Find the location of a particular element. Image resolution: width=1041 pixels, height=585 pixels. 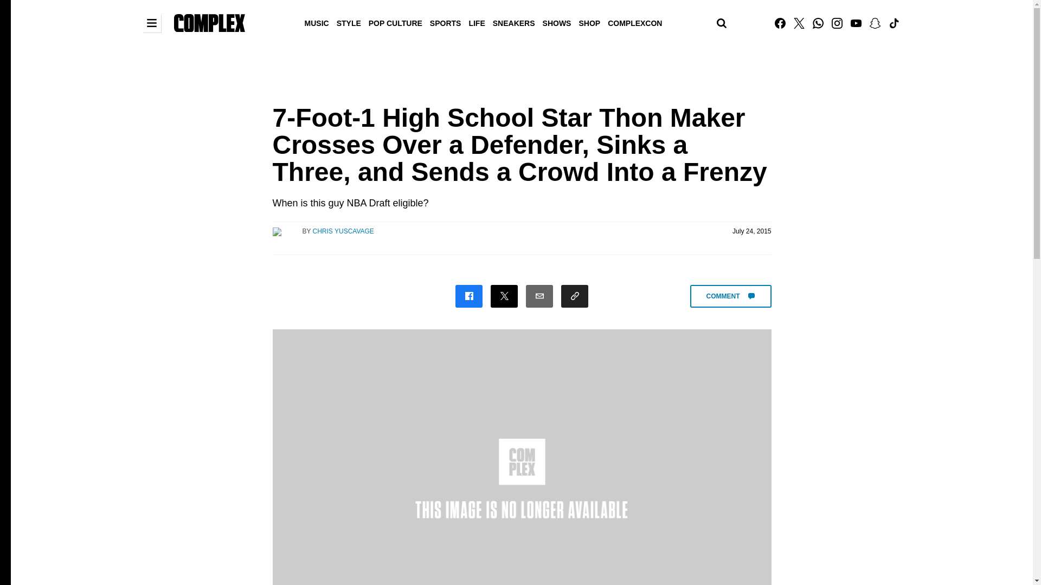

SNEAKERS is located at coordinates (514, 22).